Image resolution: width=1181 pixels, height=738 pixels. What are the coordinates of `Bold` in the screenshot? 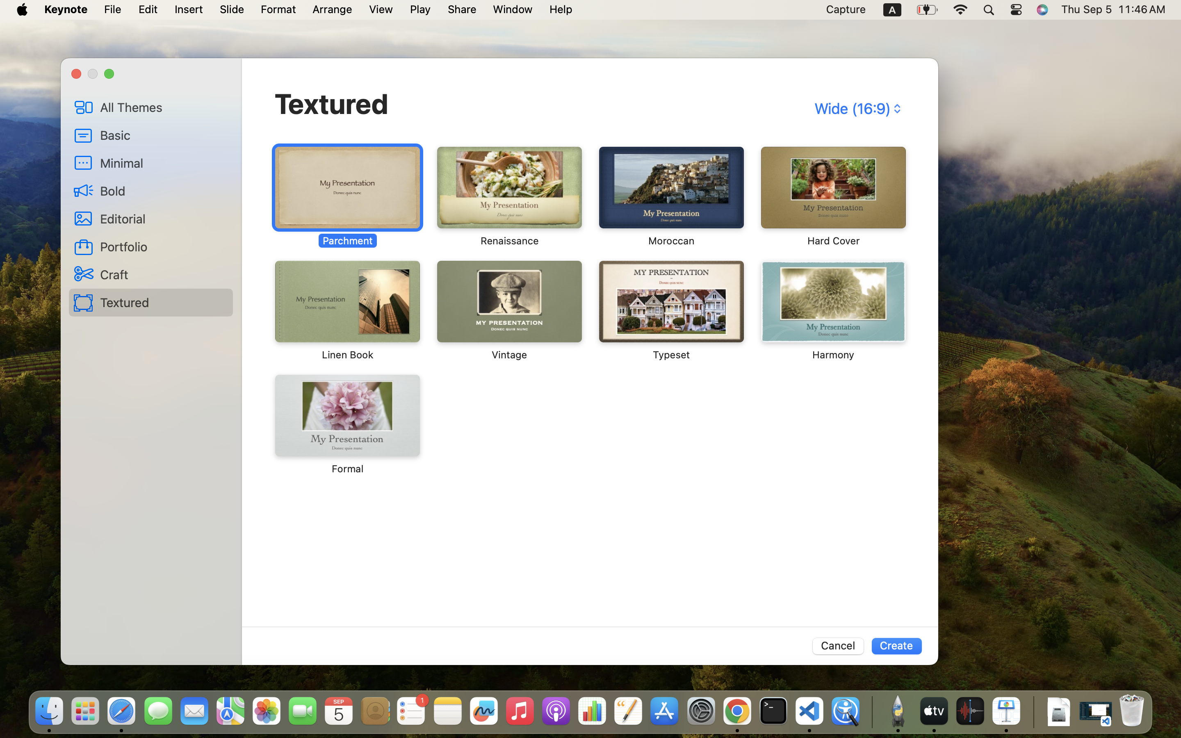 It's located at (163, 191).